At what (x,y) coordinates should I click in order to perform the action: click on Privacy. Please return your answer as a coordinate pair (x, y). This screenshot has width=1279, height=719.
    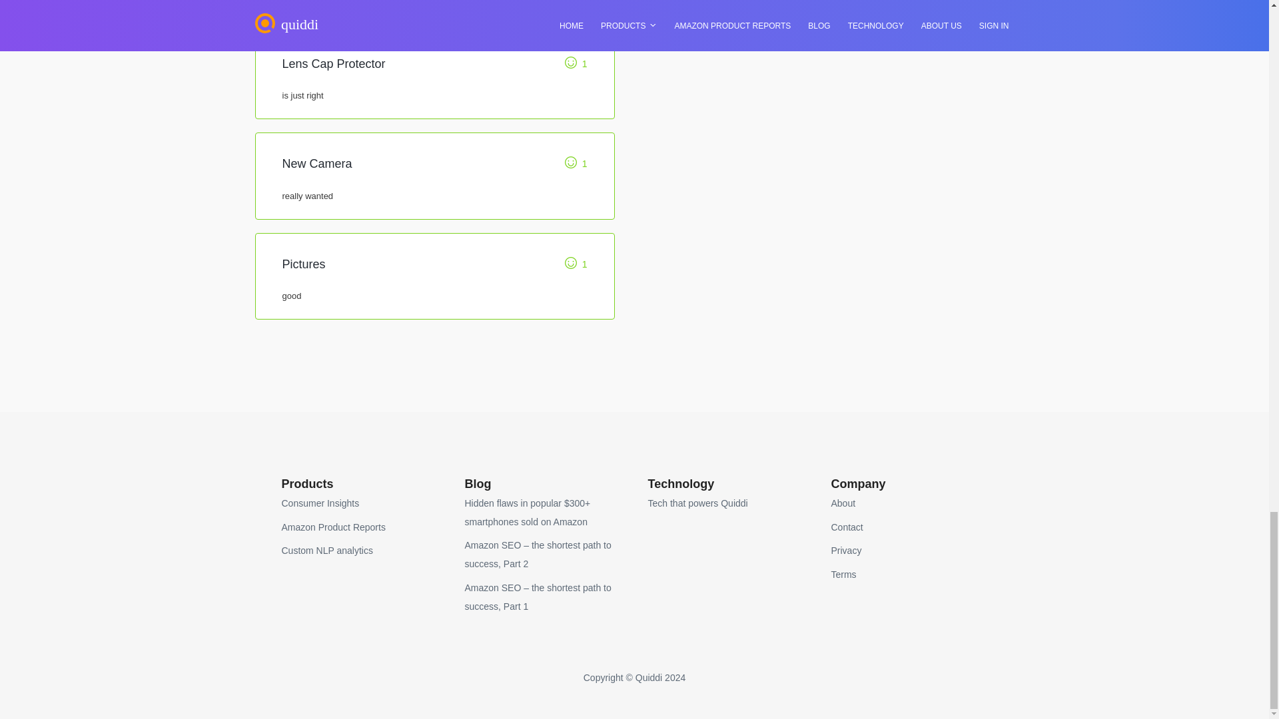
    Looking at the image, I should click on (847, 550).